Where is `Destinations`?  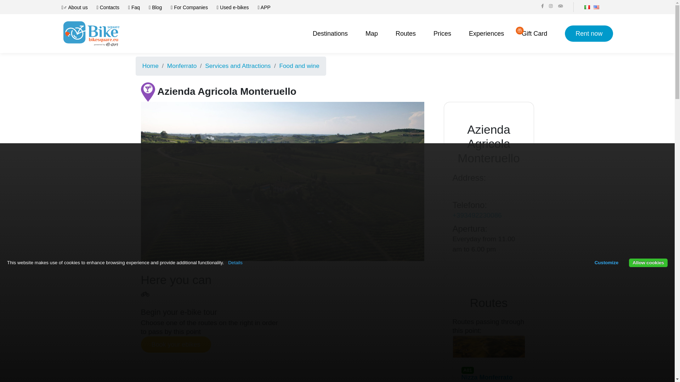 Destinations is located at coordinates (330, 34).